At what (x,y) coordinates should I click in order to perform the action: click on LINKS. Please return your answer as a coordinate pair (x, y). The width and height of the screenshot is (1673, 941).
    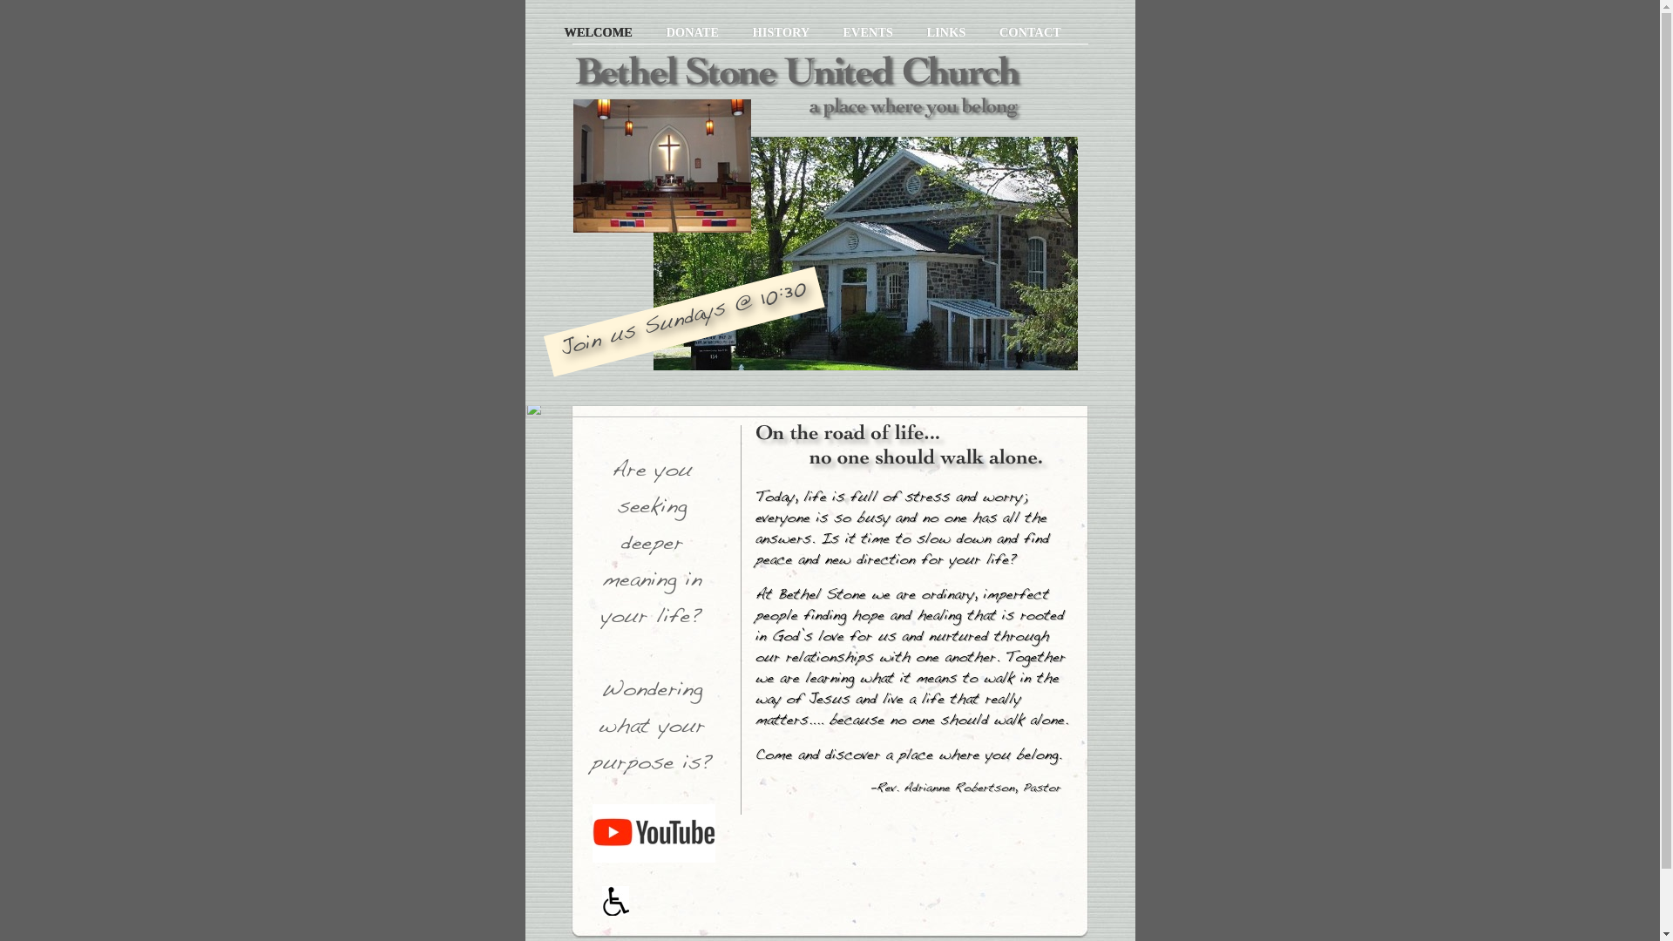
    Looking at the image, I should click on (947, 32).